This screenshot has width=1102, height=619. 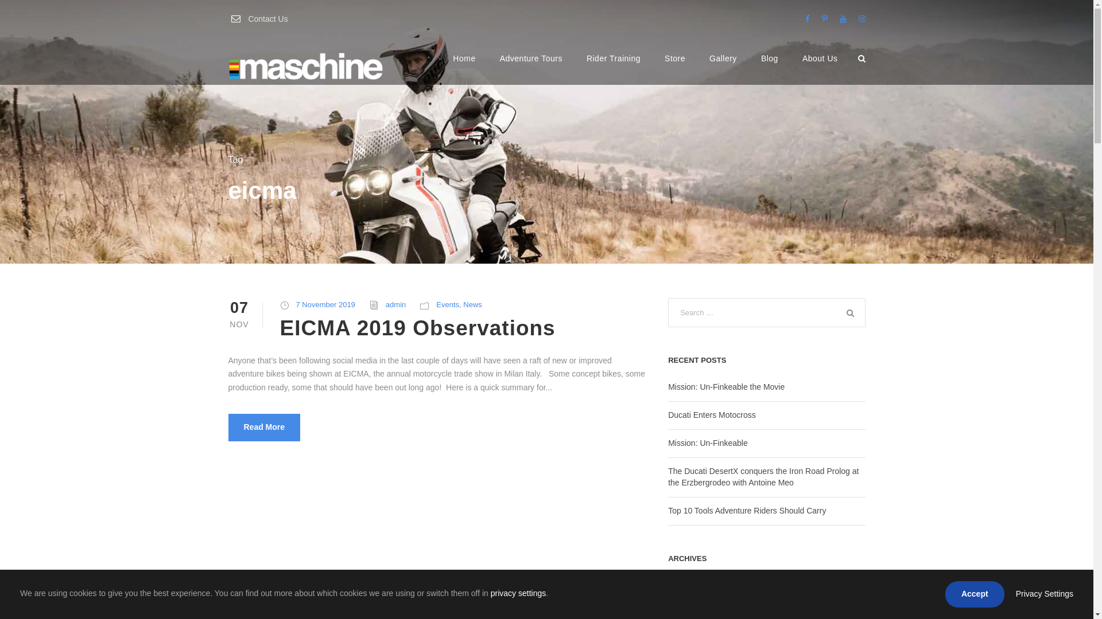 What do you see at coordinates (708, 443) in the screenshot?
I see `Mission: Un-Finkeable` at bounding box center [708, 443].